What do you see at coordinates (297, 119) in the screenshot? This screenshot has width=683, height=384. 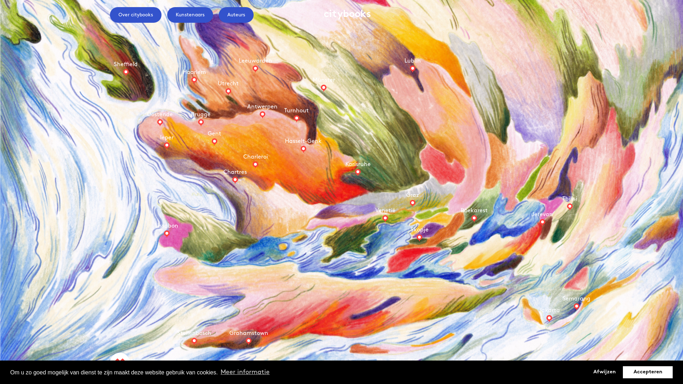 I see `Turnhout` at bounding box center [297, 119].